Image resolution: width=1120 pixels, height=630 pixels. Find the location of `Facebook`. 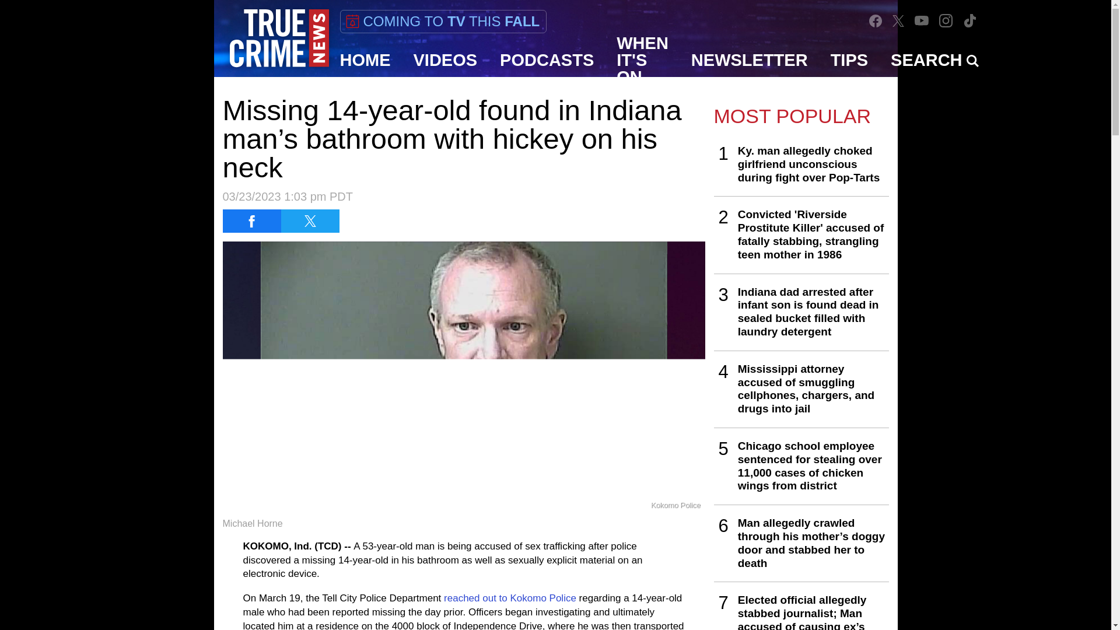

Facebook is located at coordinates (875, 21).